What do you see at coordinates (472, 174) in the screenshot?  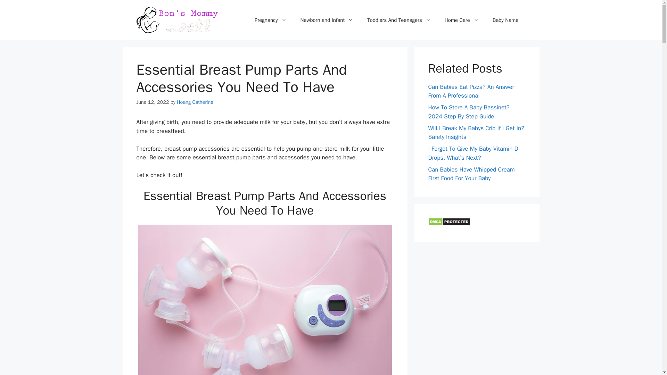 I see `Can Babies Have Whipped Cream- First Food For Your Baby` at bounding box center [472, 174].